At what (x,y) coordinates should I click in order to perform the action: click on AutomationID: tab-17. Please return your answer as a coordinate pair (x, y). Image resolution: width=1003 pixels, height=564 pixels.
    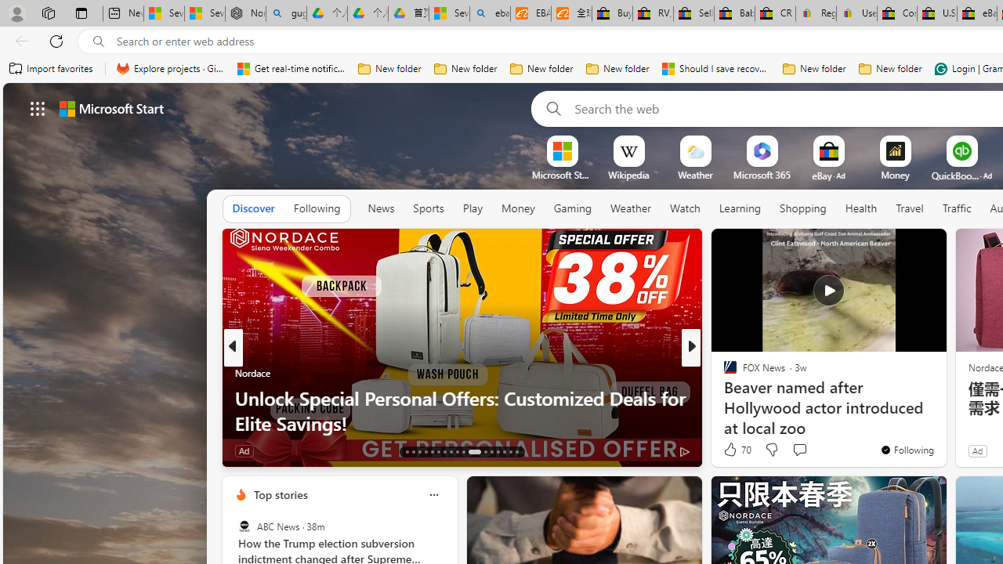
    Looking at the image, I should click on (431, 451).